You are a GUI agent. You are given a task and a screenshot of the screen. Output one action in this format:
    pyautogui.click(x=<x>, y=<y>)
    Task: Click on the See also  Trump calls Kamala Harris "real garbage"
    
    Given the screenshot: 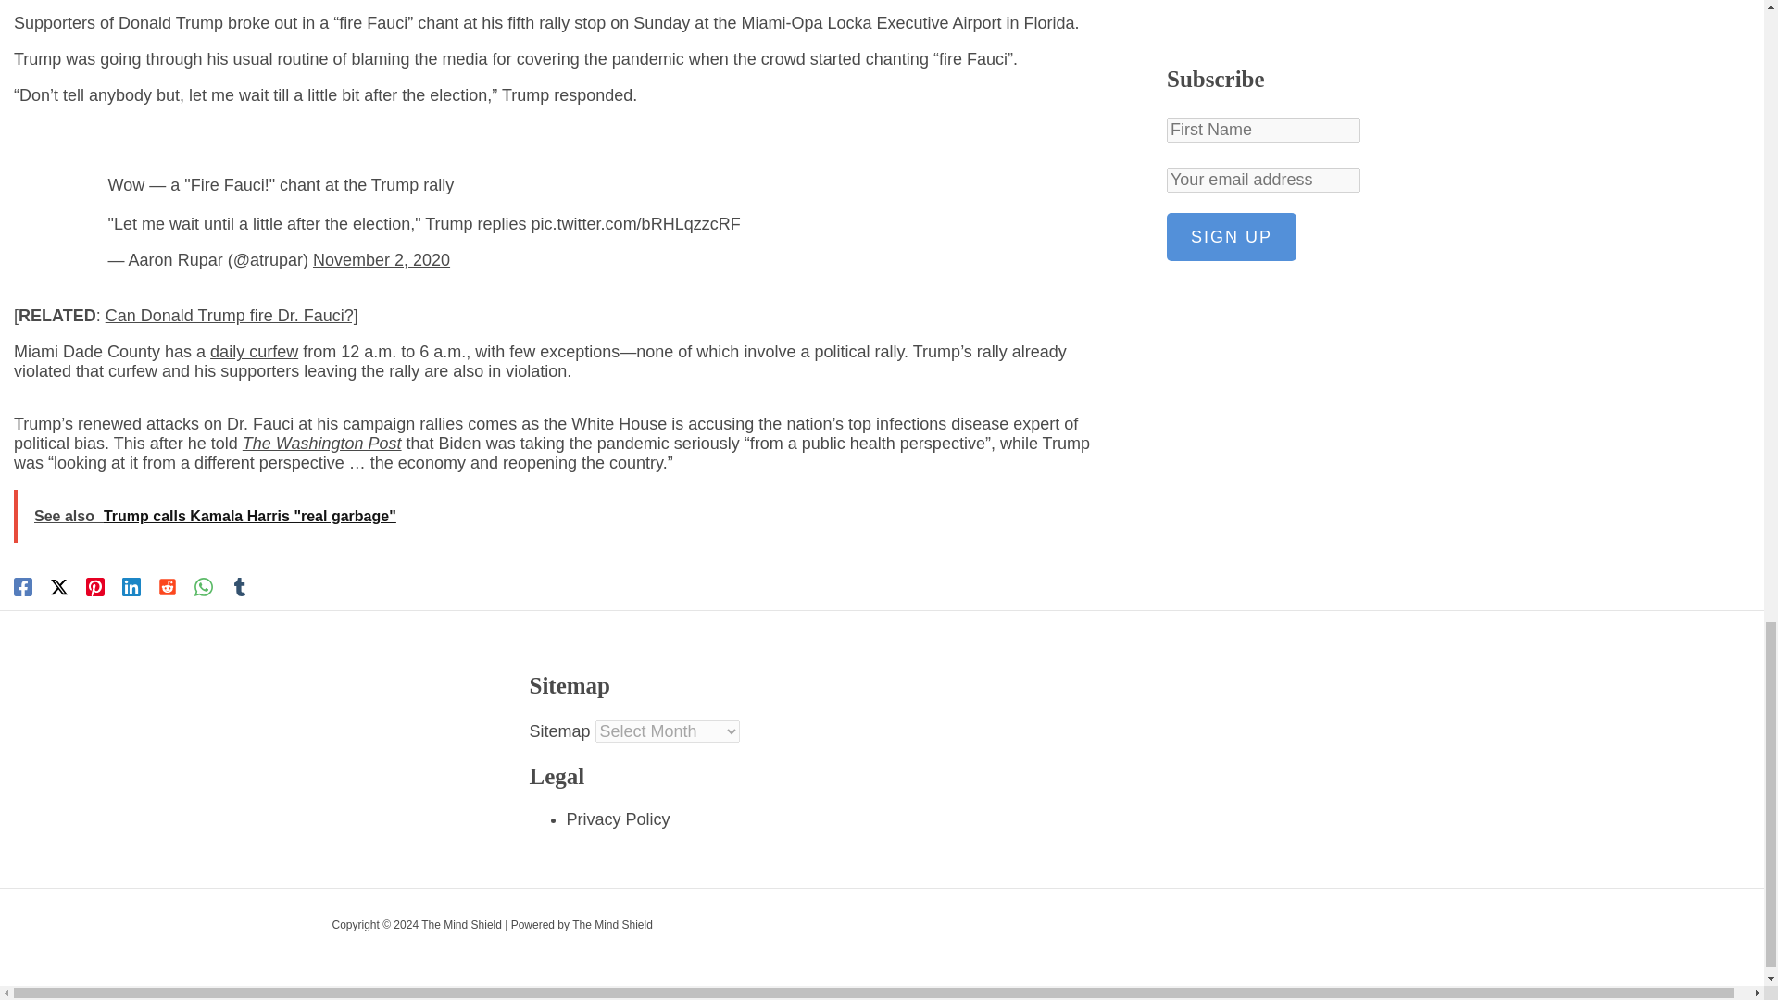 What is the action you would take?
    pyautogui.click(x=557, y=517)
    